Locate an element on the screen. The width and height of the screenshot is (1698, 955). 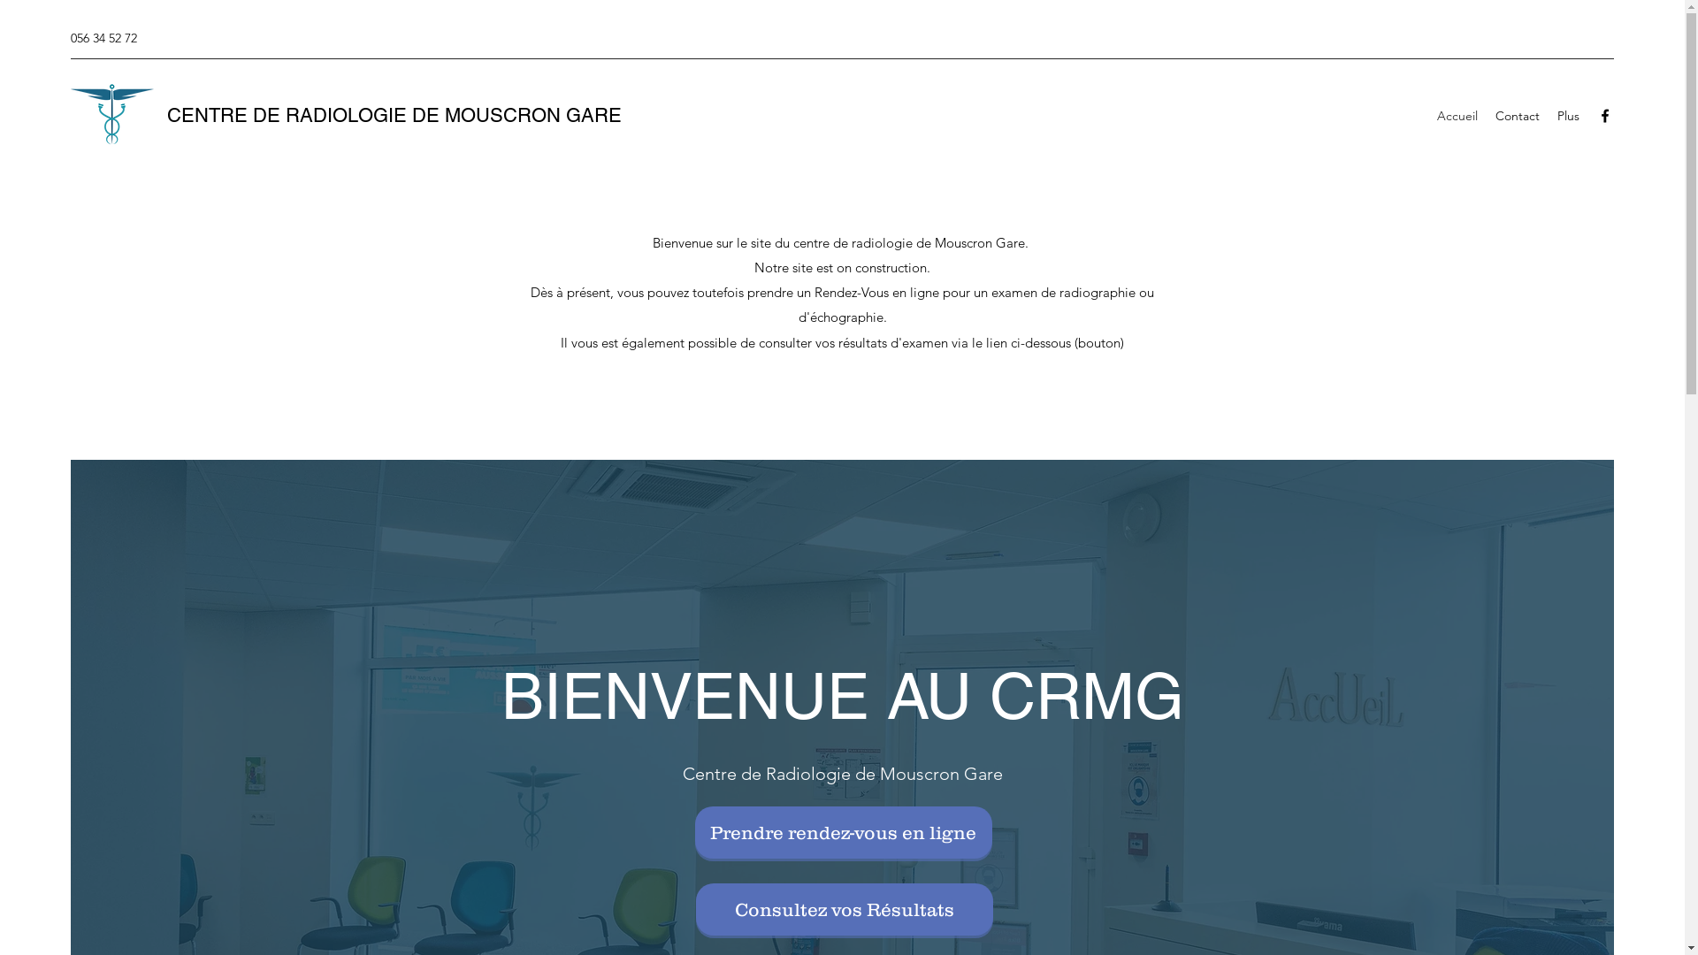
Prendre rendez-vous en ligne is located at coordinates (844, 833).